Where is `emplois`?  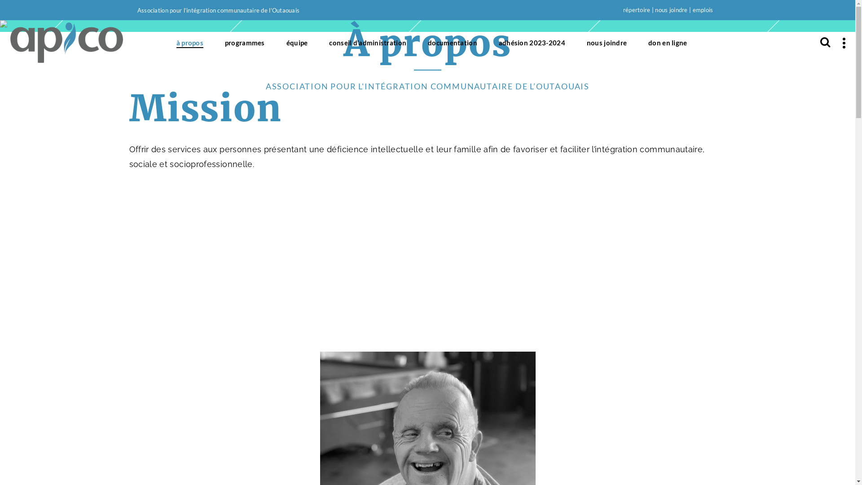
emplois is located at coordinates (703, 10).